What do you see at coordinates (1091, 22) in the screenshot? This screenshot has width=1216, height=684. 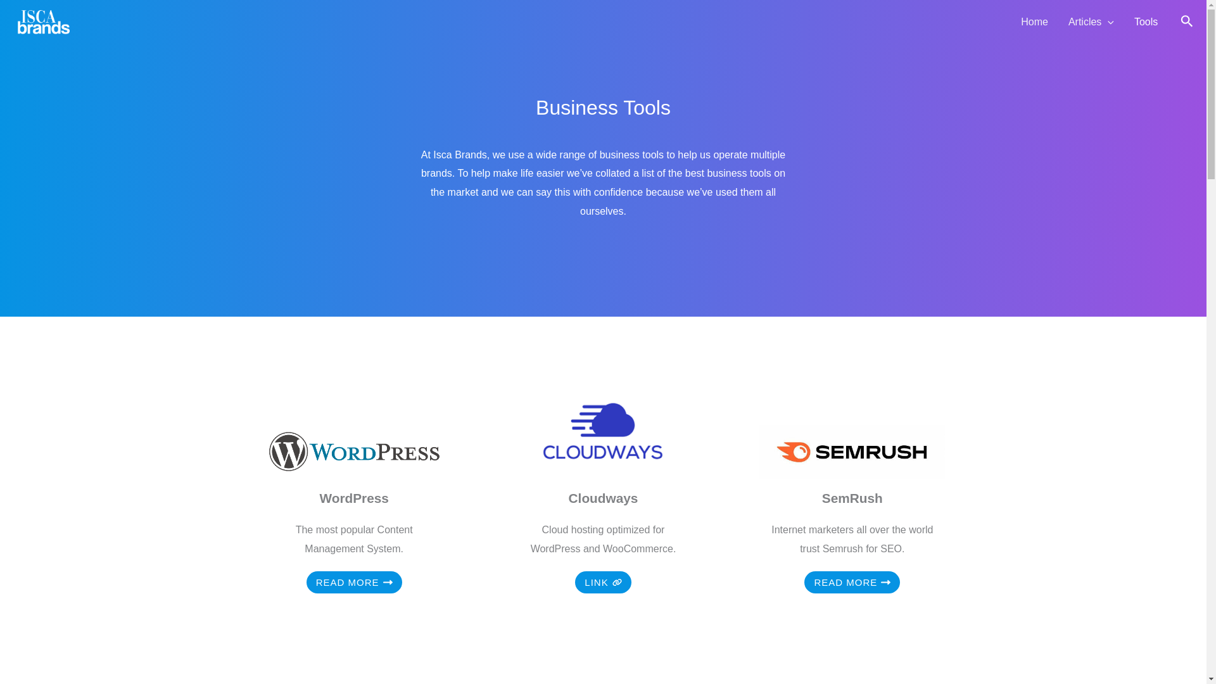 I see `Articles` at bounding box center [1091, 22].